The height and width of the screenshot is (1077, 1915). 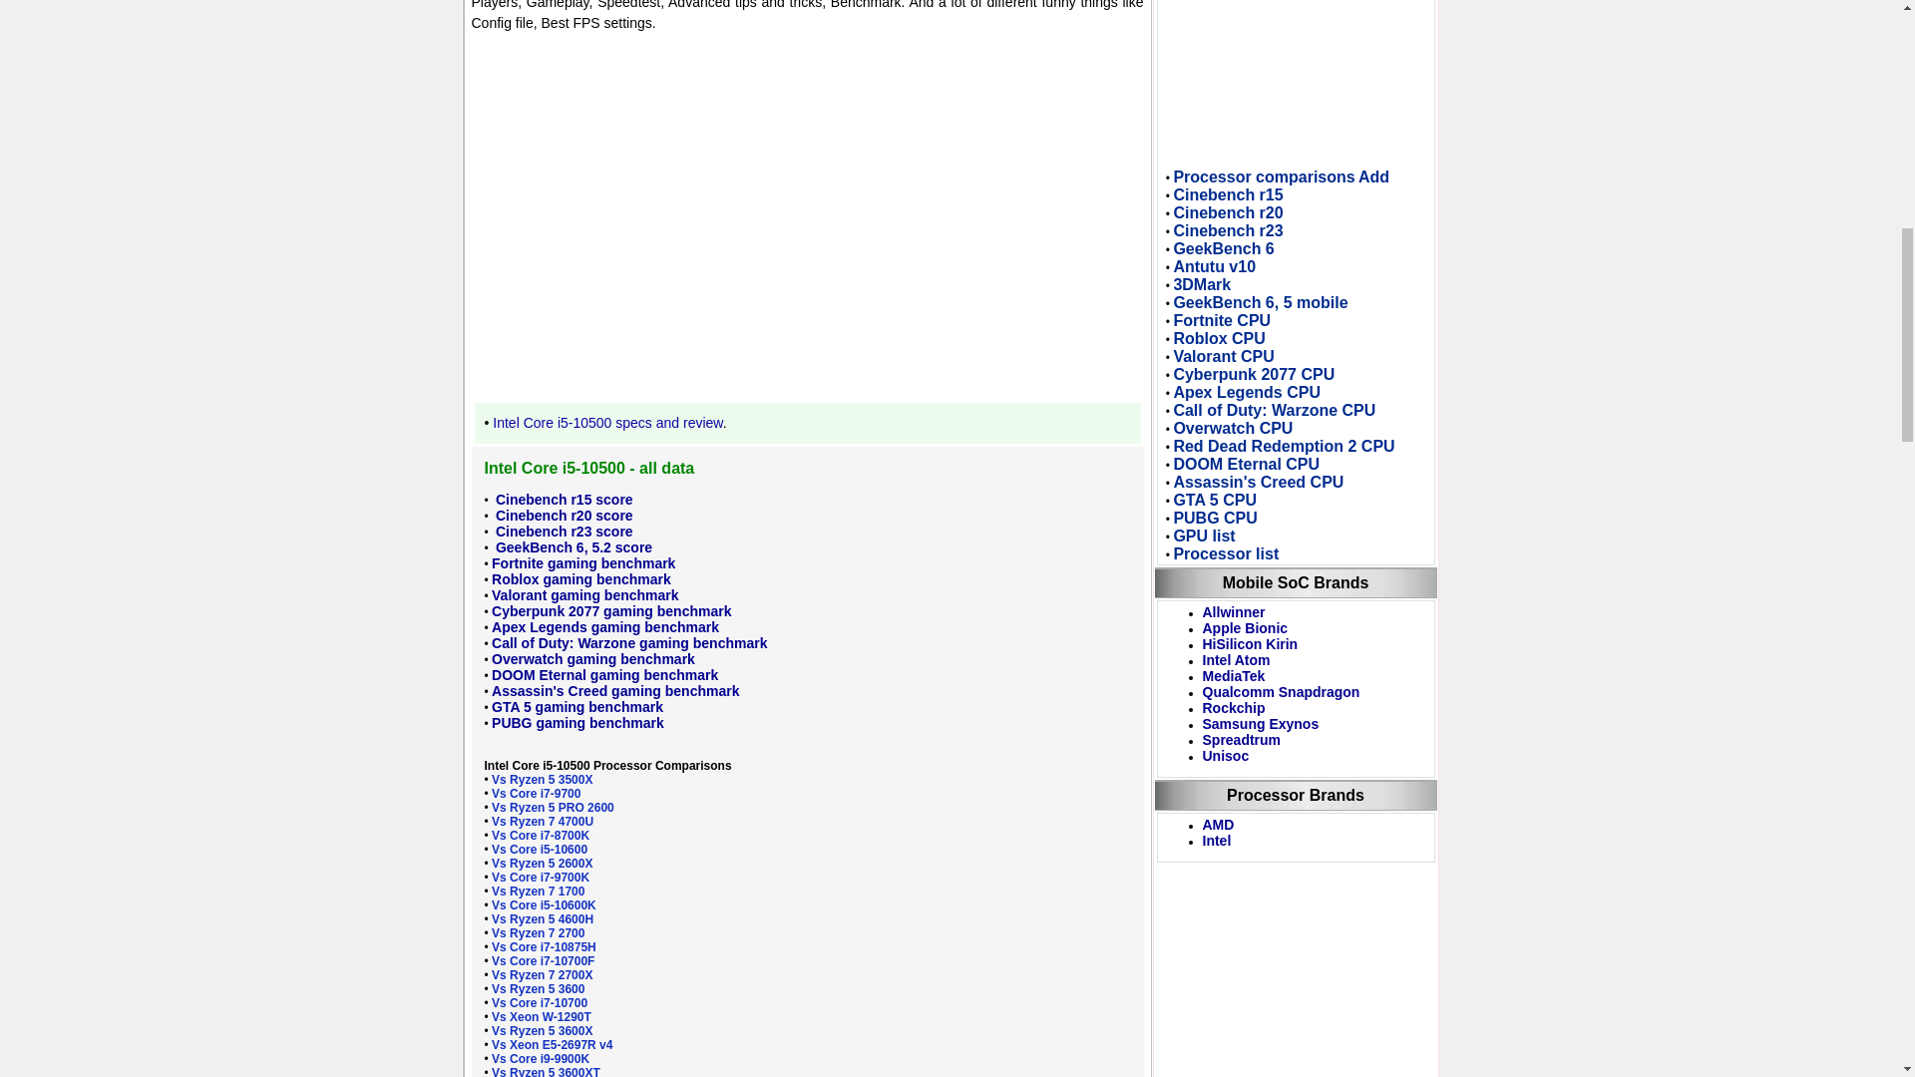 What do you see at coordinates (578, 723) in the screenshot?
I see `PUBG gaming benchmark` at bounding box center [578, 723].